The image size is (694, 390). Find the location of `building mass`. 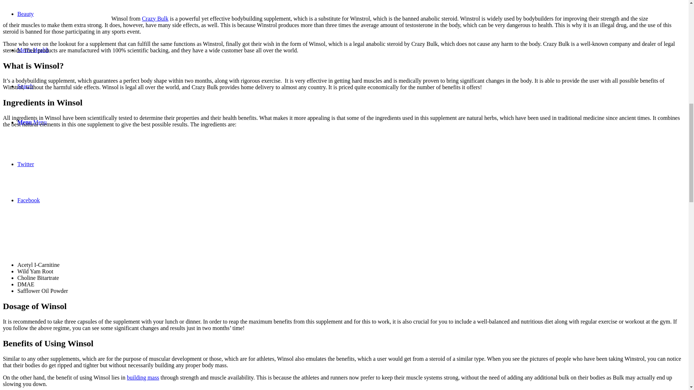

building mass is located at coordinates (143, 377).